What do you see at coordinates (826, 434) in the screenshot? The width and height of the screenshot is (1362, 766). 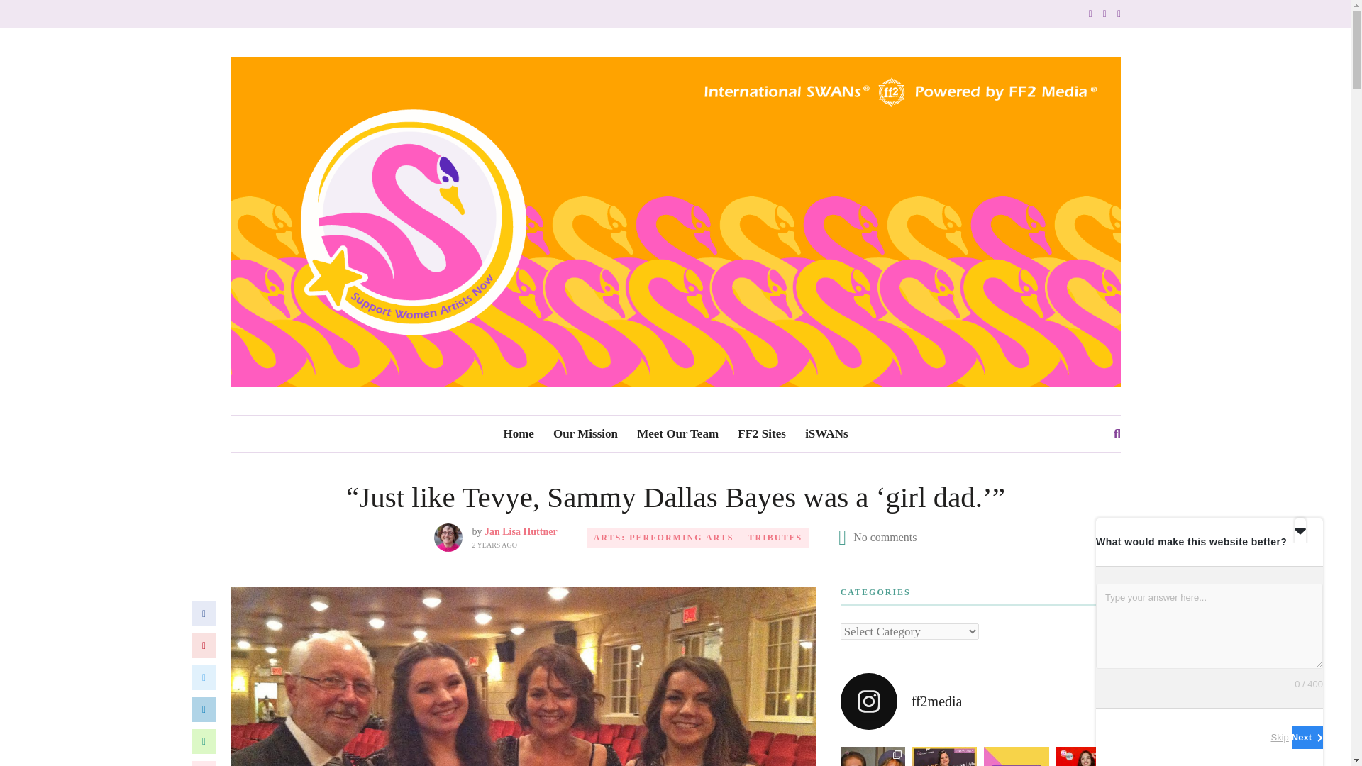 I see `iSWANs` at bounding box center [826, 434].